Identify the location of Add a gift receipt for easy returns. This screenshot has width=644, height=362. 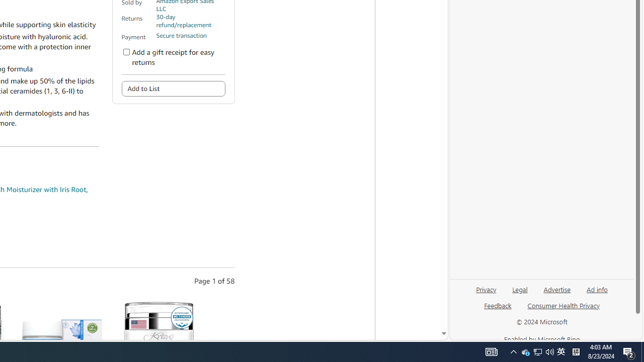
(126, 52).